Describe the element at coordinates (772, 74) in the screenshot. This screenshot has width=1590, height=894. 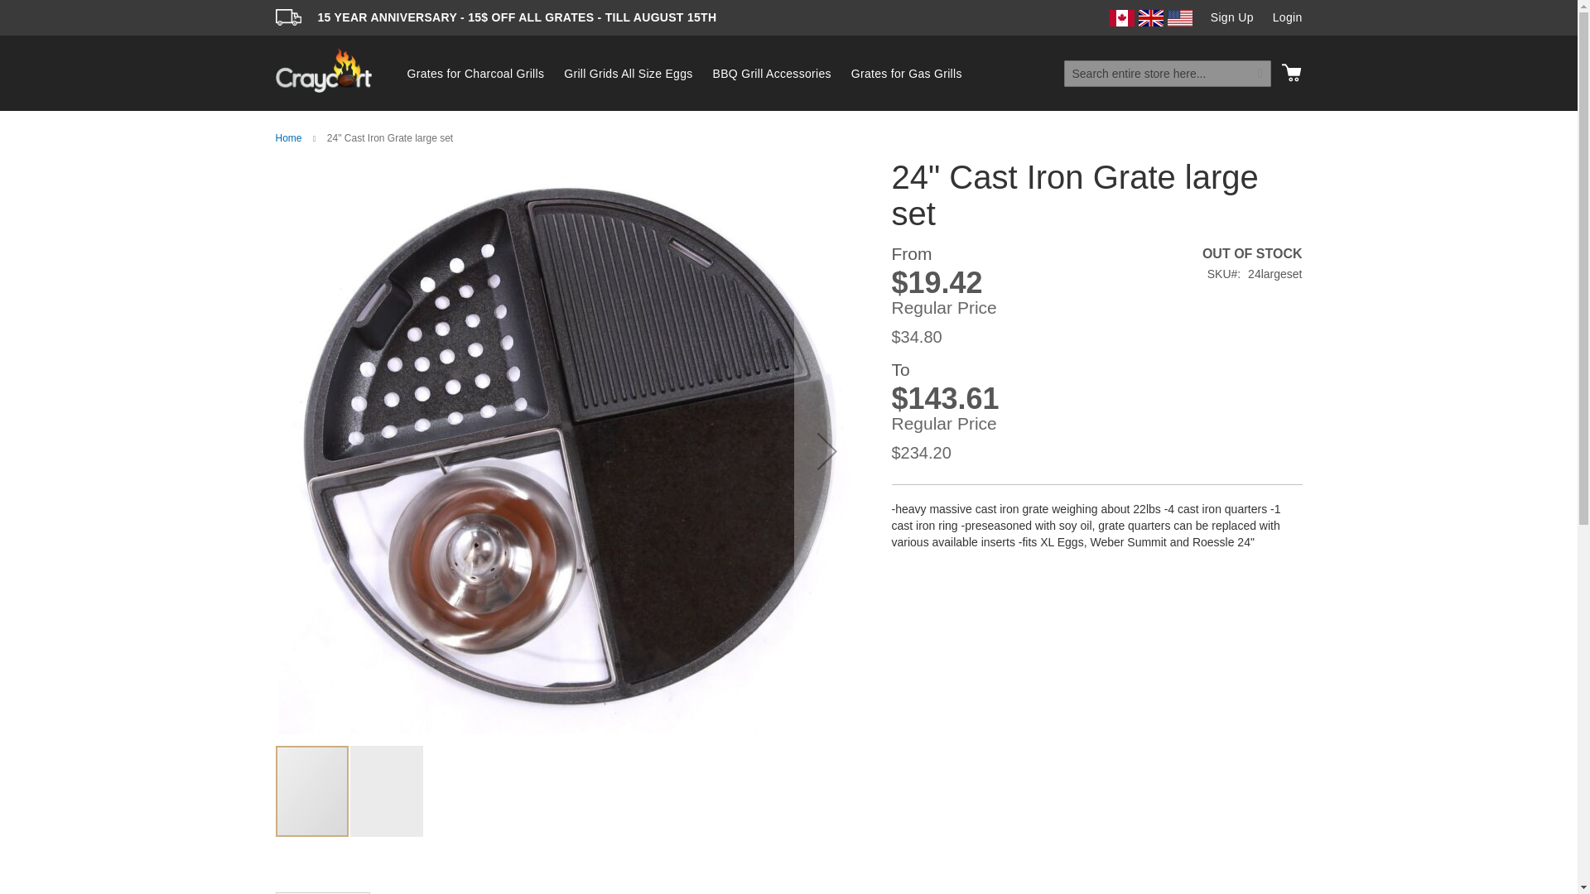
I see `BBQ Grill Accessories` at that location.